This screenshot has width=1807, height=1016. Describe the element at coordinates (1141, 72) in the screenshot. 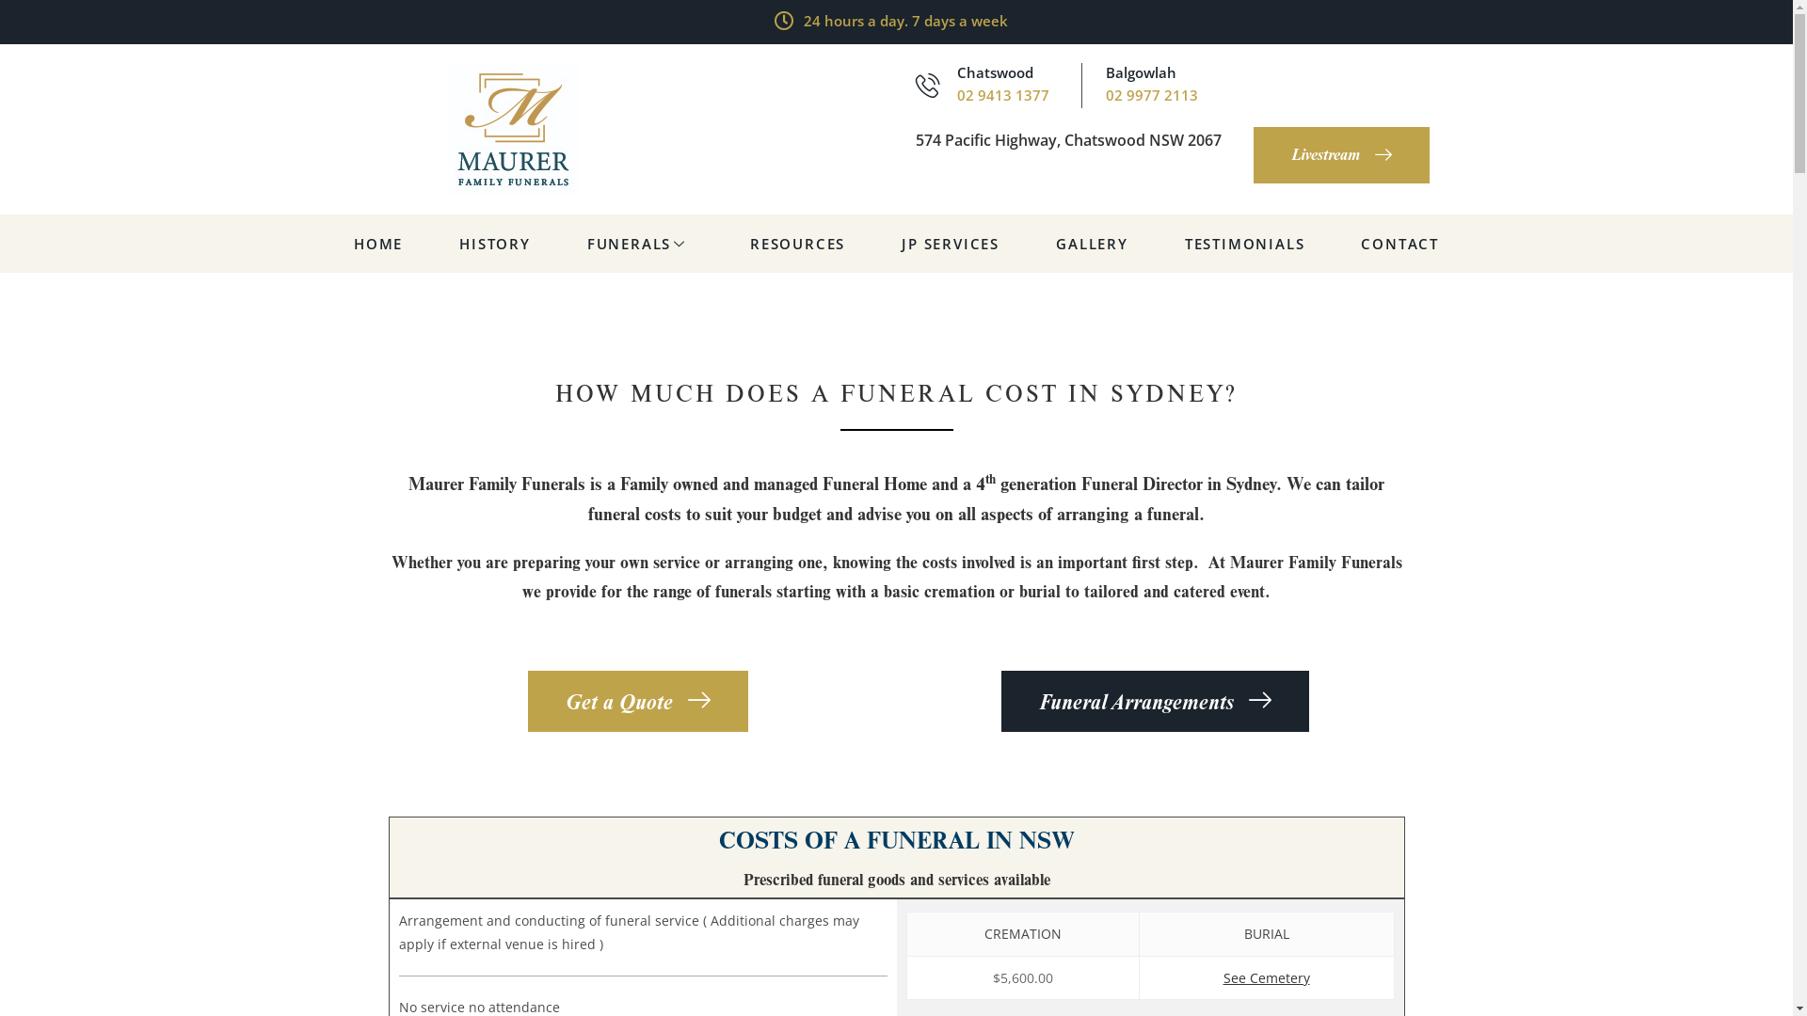

I see `Balgowlah` at that location.